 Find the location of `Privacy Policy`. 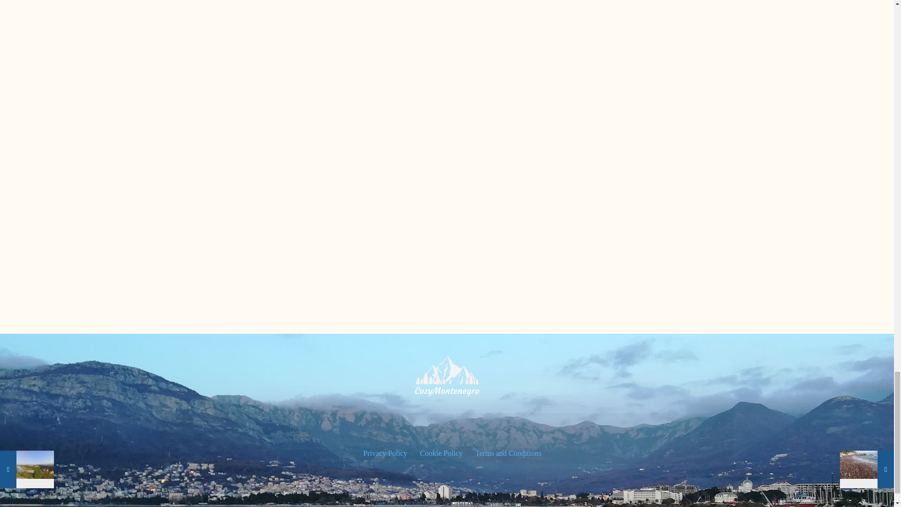

Privacy Policy is located at coordinates (384, 453).